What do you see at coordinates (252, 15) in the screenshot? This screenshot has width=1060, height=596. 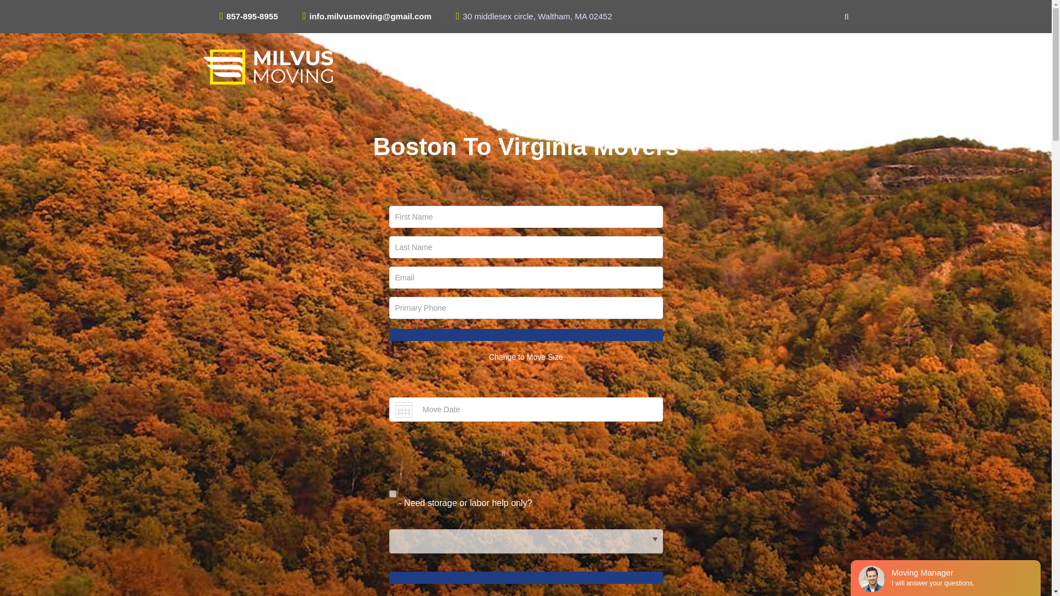 I see `857-895-8955` at bounding box center [252, 15].